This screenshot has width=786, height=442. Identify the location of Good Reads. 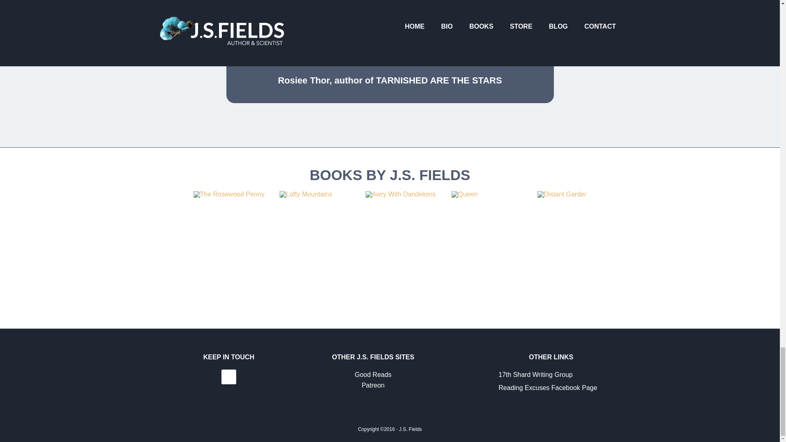
(373, 375).